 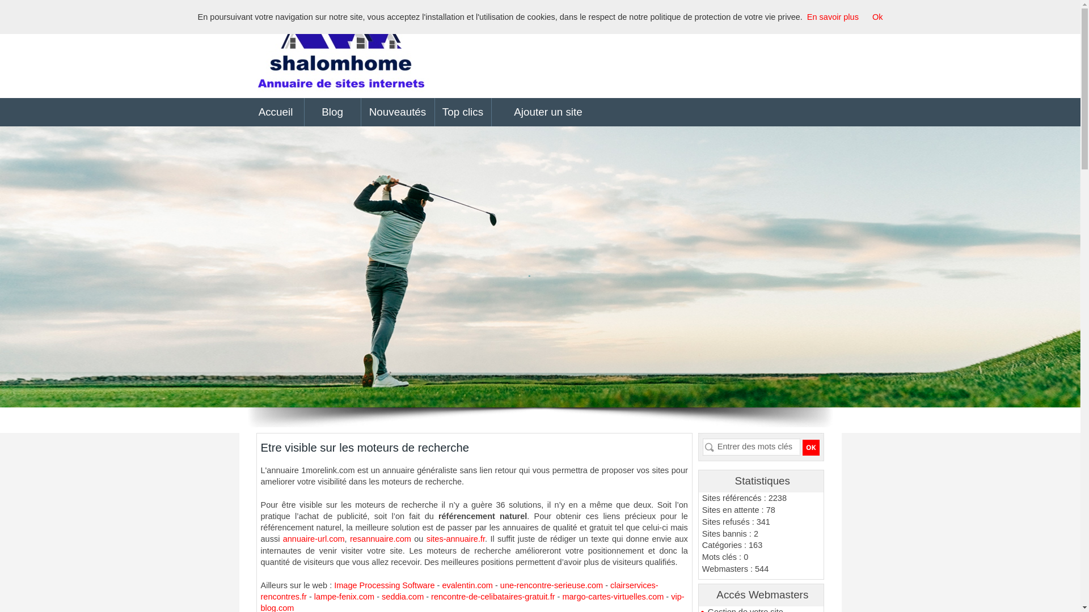 What do you see at coordinates (385, 585) in the screenshot?
I see `Image Processing Software` at bounding box center [385, 585].